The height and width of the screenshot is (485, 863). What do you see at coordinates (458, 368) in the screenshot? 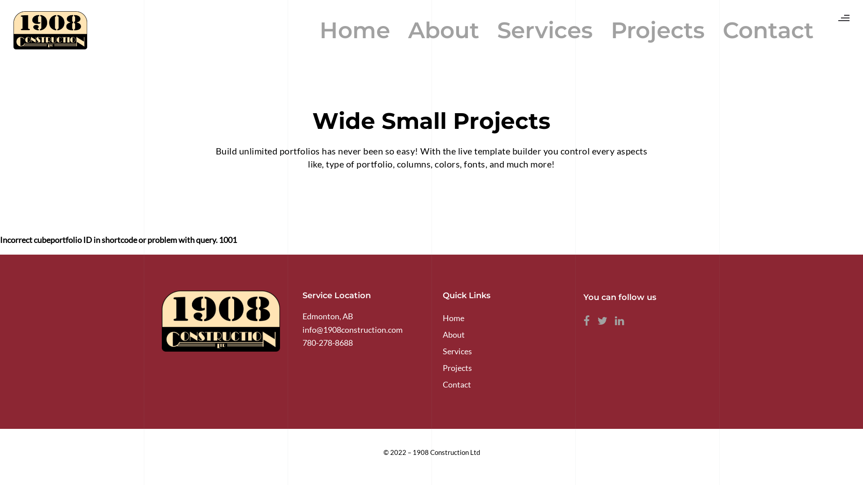
I see `Projects` at bounding box center [458, 368].